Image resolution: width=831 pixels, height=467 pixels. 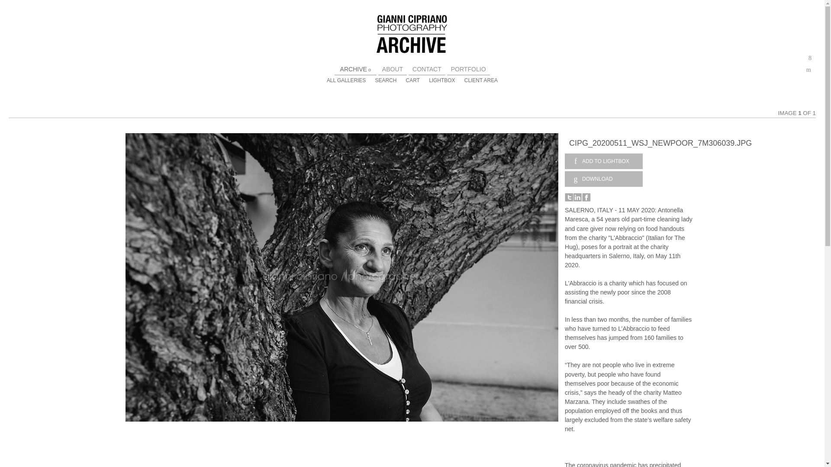 What do you see at coordinates (346, 80) in the screenshot?
I see `ALL GALLERIES` at bounding box center [346, 80].